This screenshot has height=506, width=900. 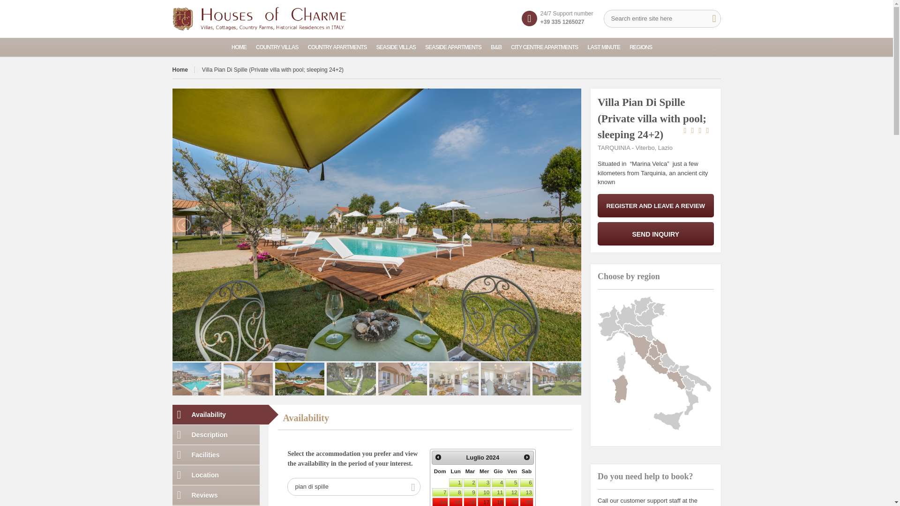 I want to click on LAST MINUTE, so click(x=608, y=47).